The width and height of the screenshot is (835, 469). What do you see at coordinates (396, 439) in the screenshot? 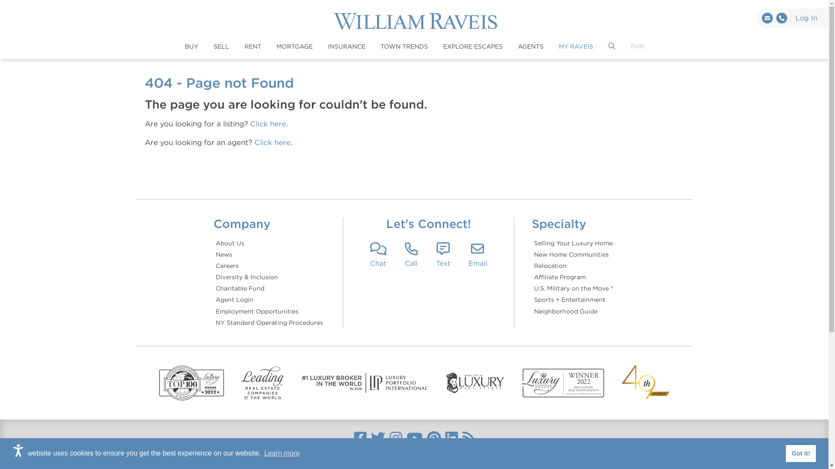
I see `Instagram` at bounding box center [396, 439].